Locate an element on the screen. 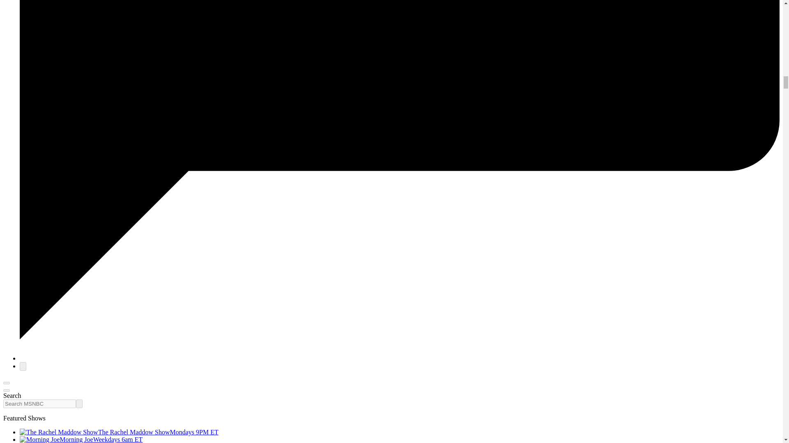 This screenshot has height=443, width=789. The Rachel Maddow ShowMondays 9PM ET is located at coordinates (119, 432).